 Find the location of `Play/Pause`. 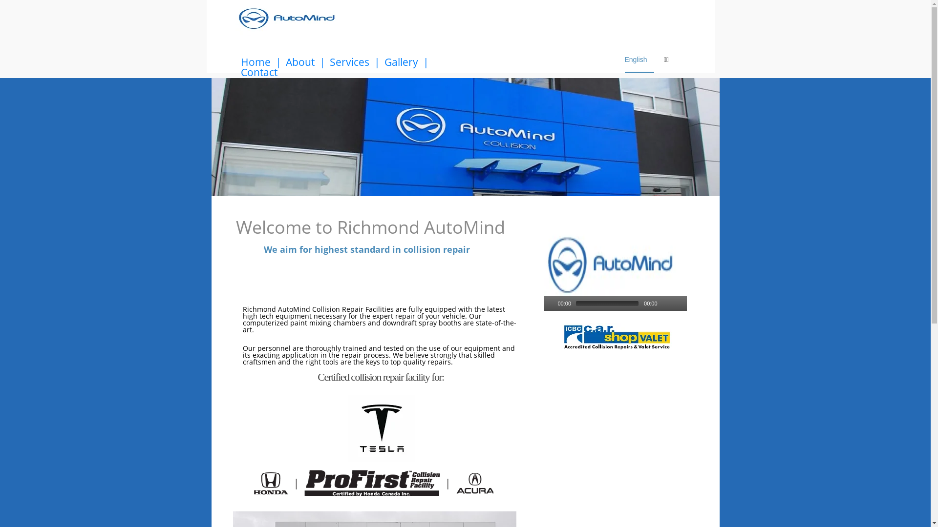

Play/Pause is located at coordinates (550, 304).